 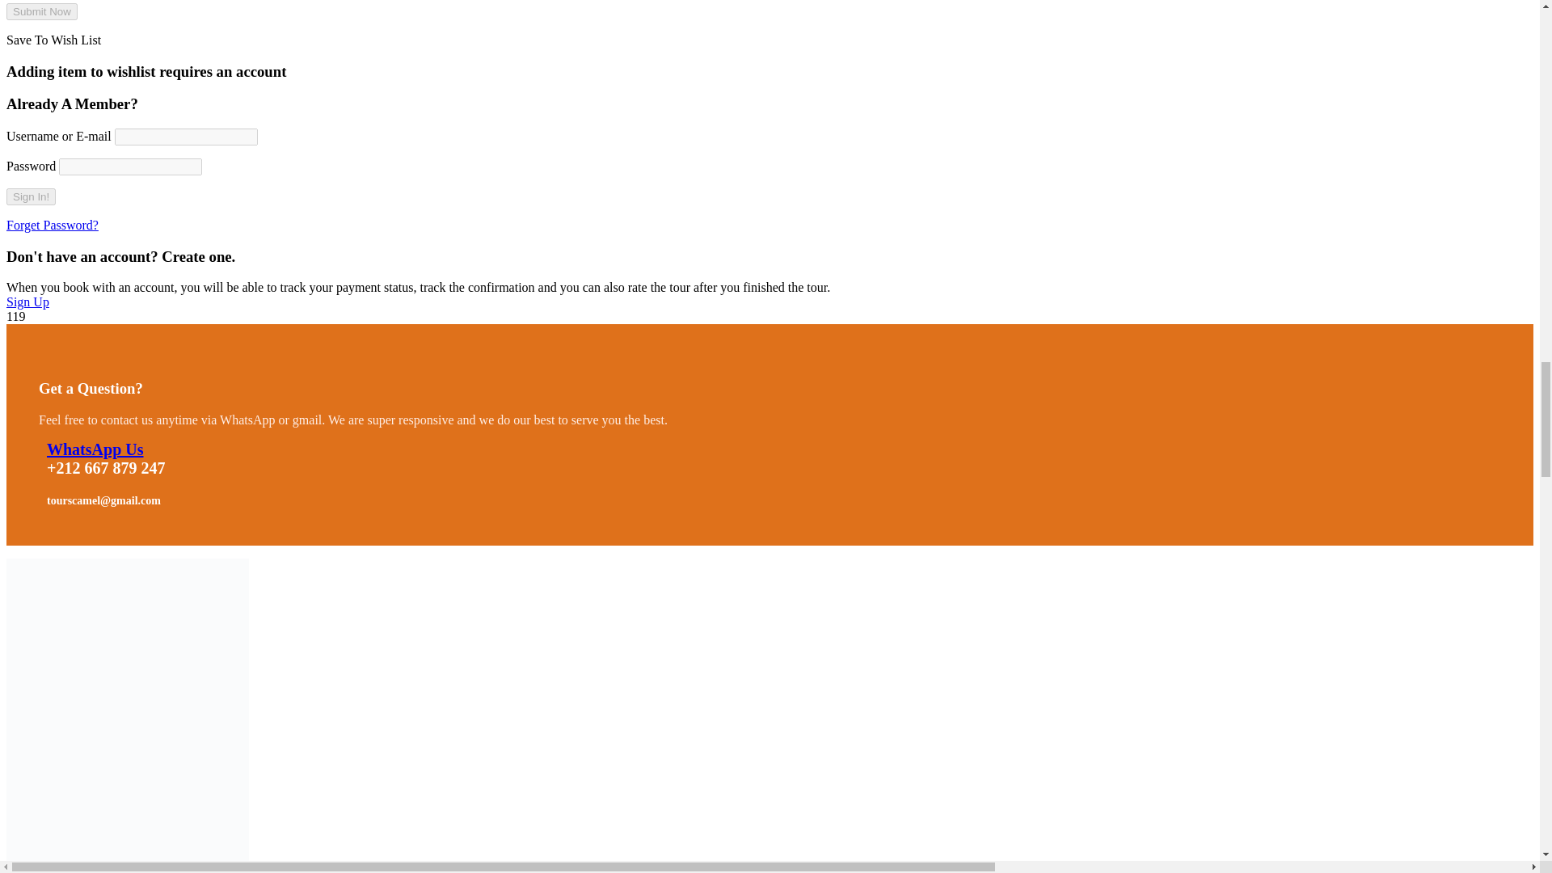 I want to click on Sign In!, so click(x=31, y=196).